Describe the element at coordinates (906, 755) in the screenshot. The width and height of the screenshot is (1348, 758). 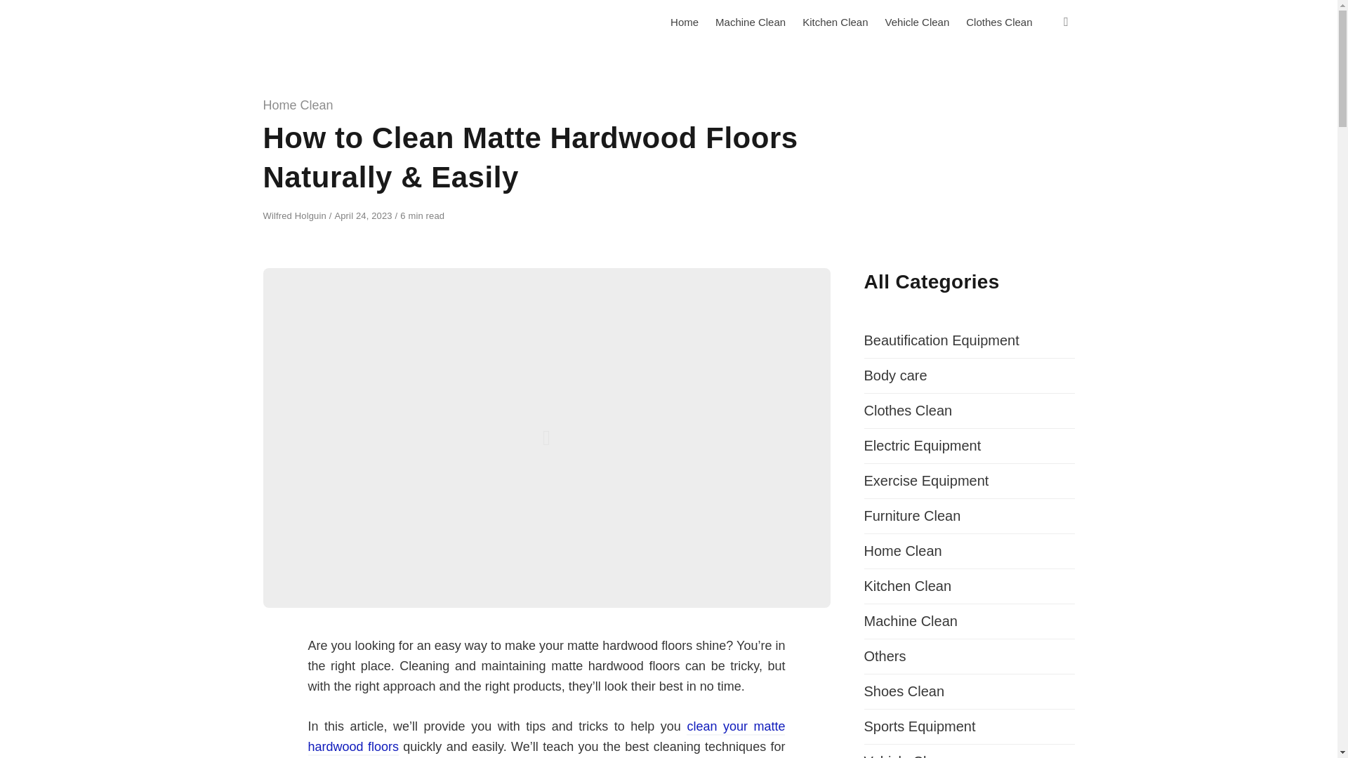
I see `Vehicle Clean` at that location.